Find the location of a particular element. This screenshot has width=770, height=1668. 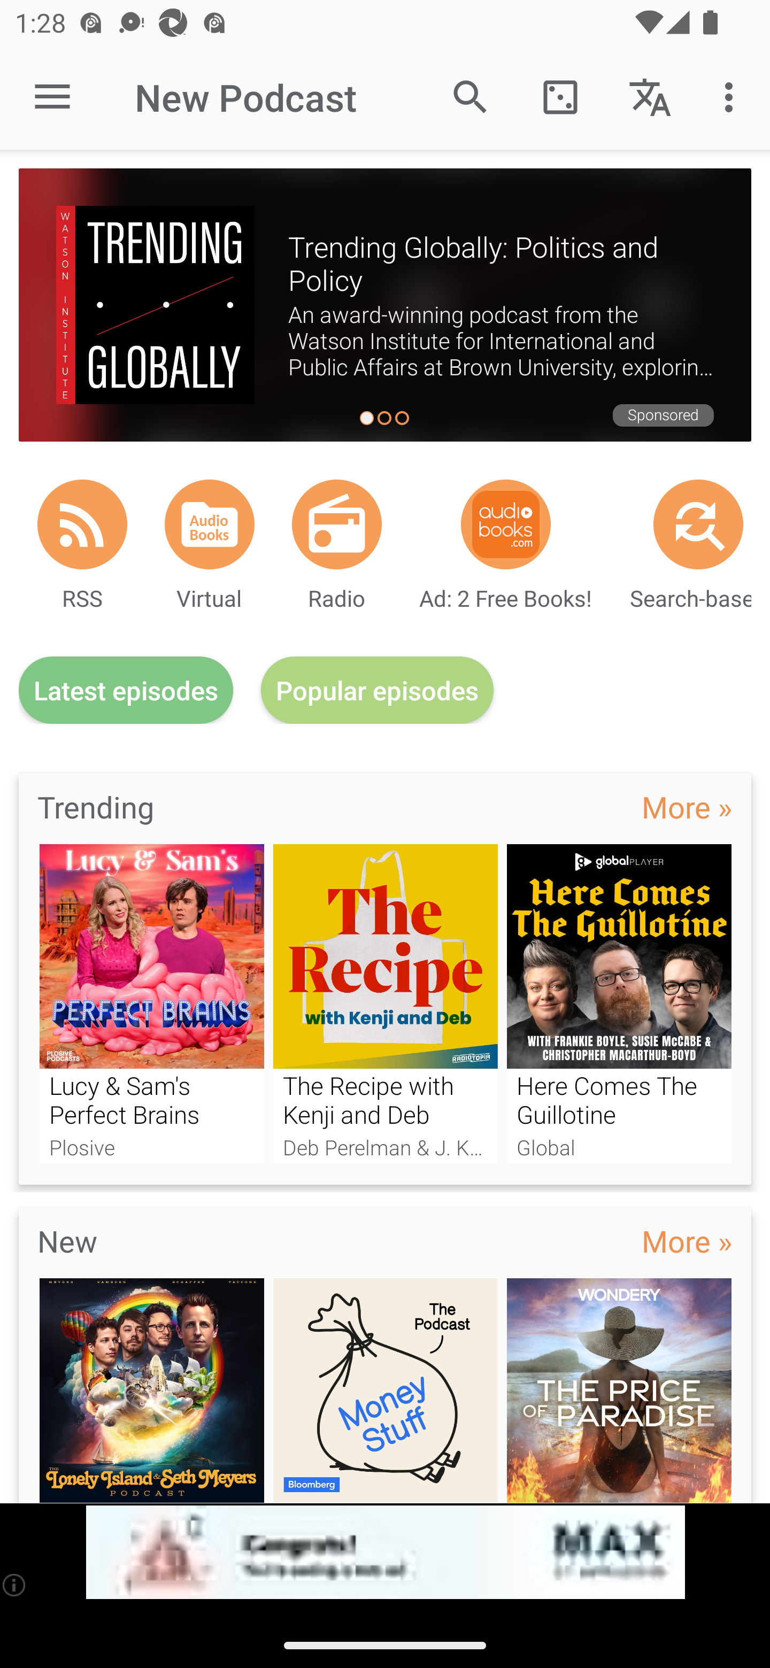

The Price of Paradise is located at coordinates (619, 1390).